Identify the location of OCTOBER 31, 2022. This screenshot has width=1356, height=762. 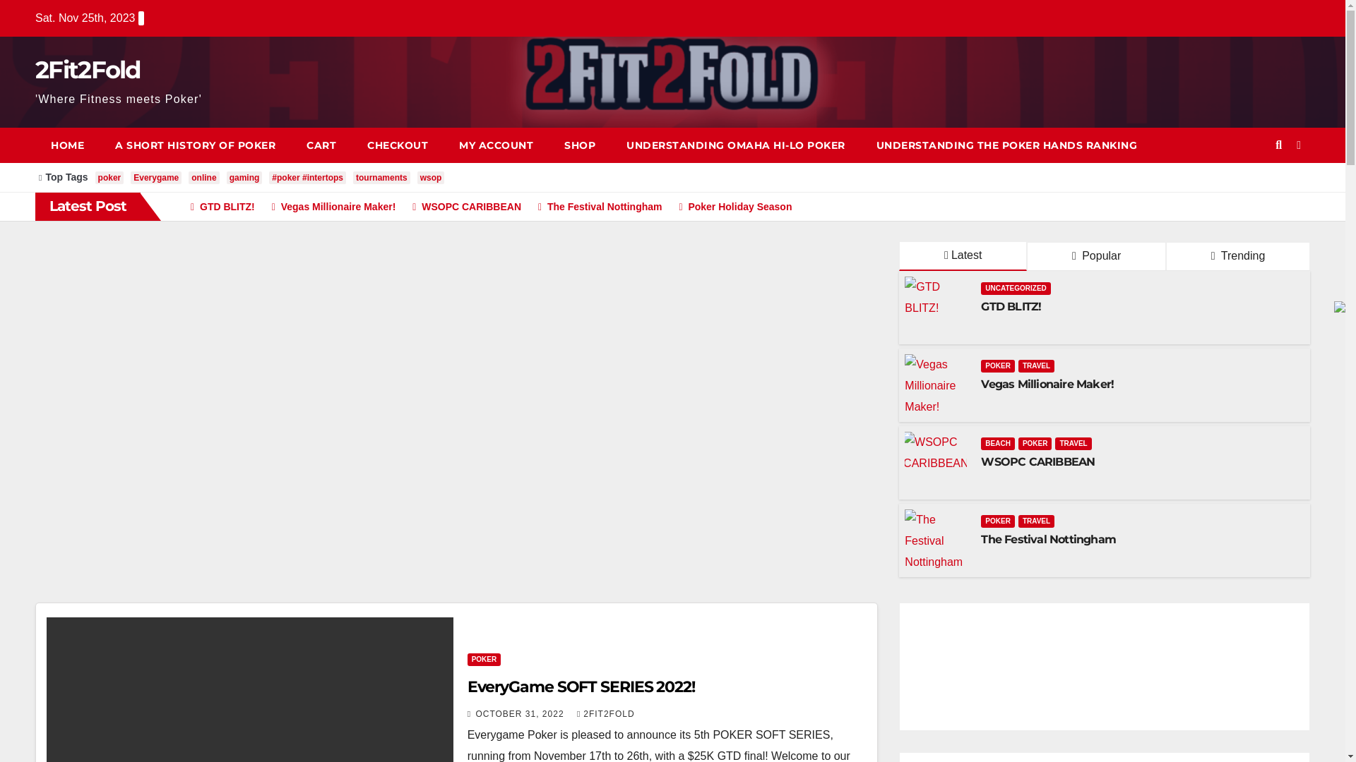
(521, 714).